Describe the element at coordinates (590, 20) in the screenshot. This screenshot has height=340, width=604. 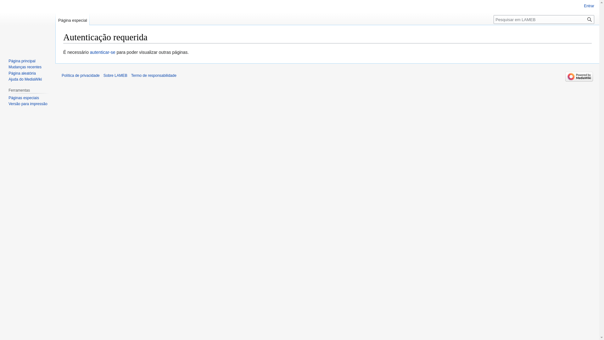
I see `Pesquisar` at that location.